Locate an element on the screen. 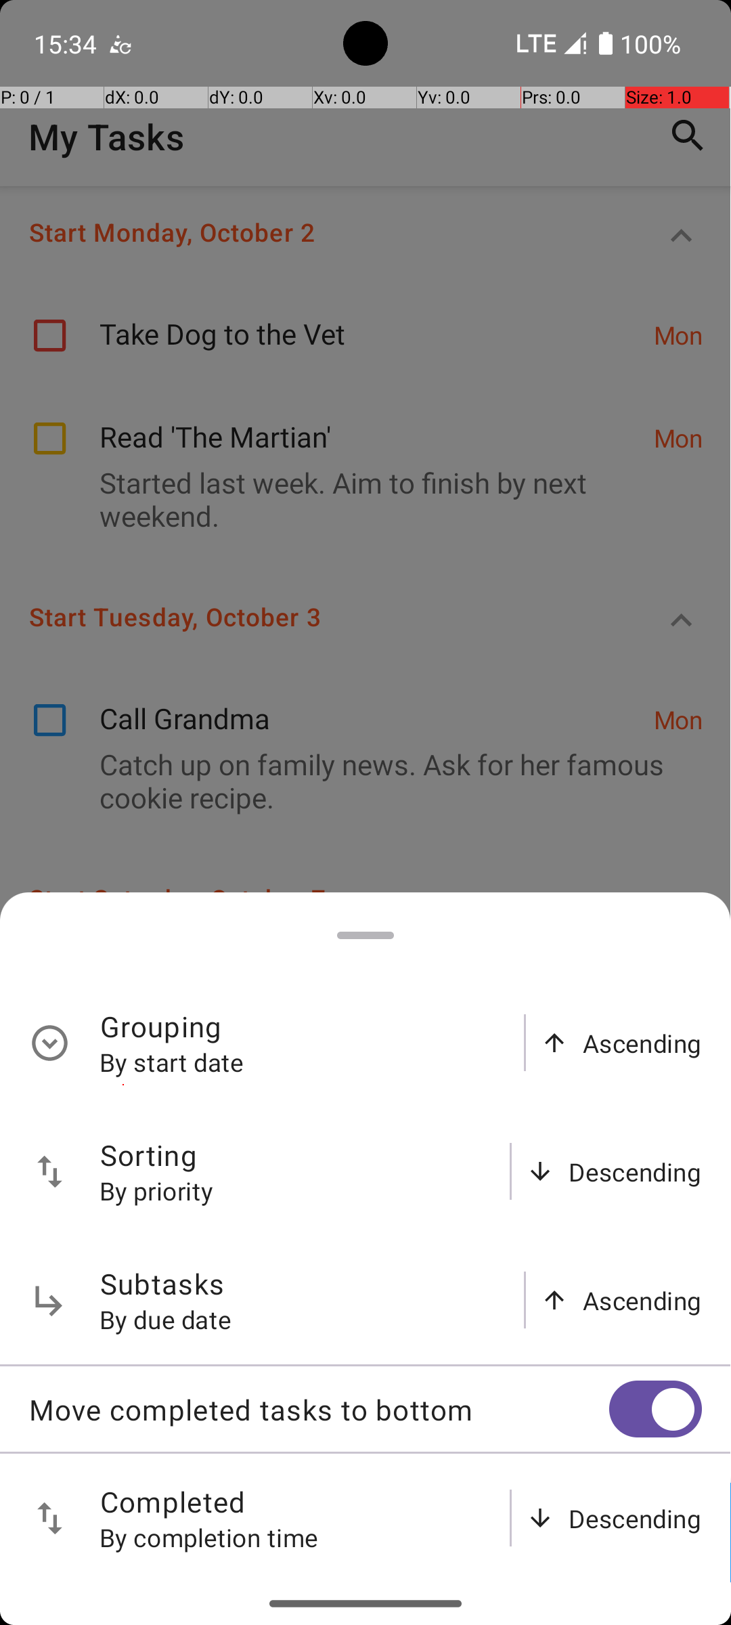 The height and width of the screenshot is (1625, 731). Grouping is located at coordinates (161, 1026).